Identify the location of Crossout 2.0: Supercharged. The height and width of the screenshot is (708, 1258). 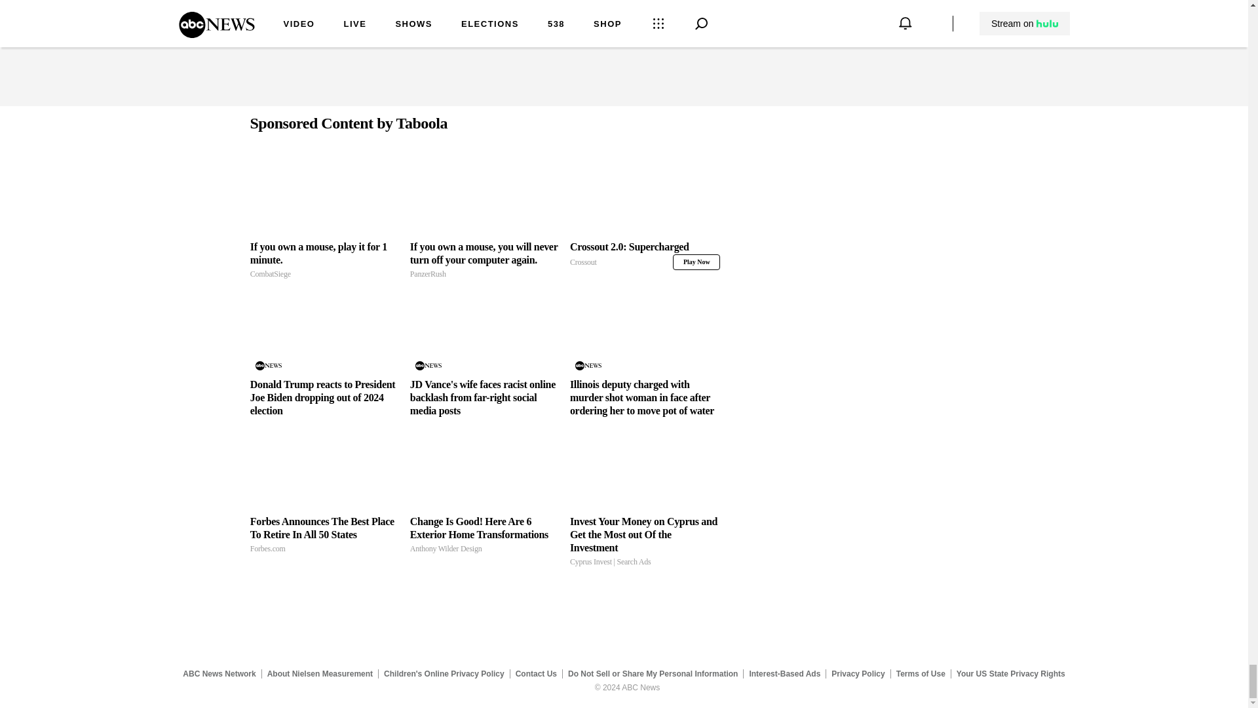
(645, 255).